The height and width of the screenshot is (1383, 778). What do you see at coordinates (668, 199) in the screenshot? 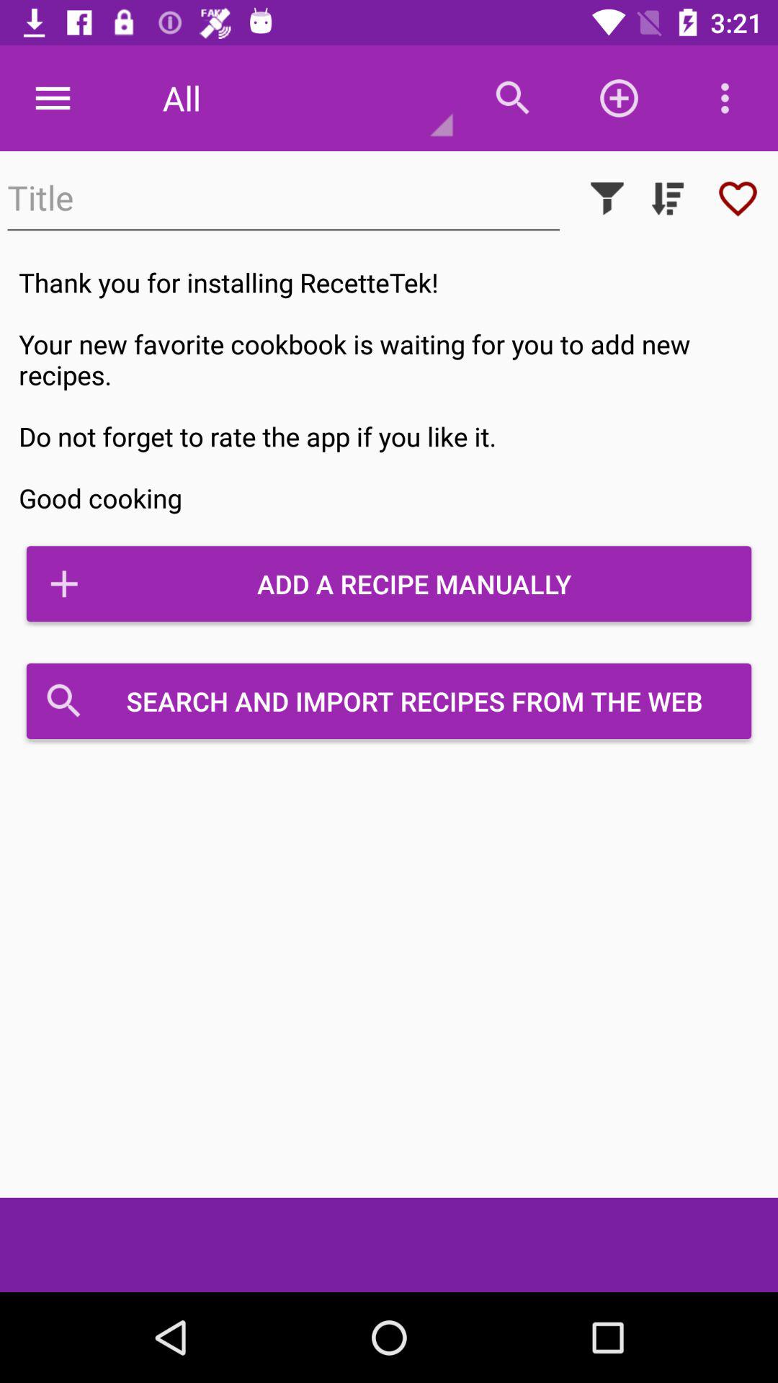
I see `sort` at bounding box center [668, 199].